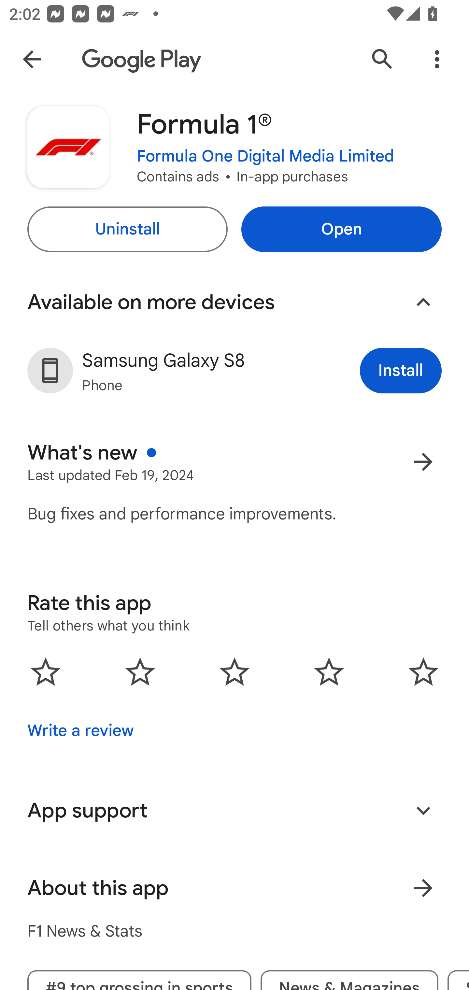 The image size is (469, 990). Describe the element at coordinates (234, 811) in the screenshot. I see `App support Expand` at that location.